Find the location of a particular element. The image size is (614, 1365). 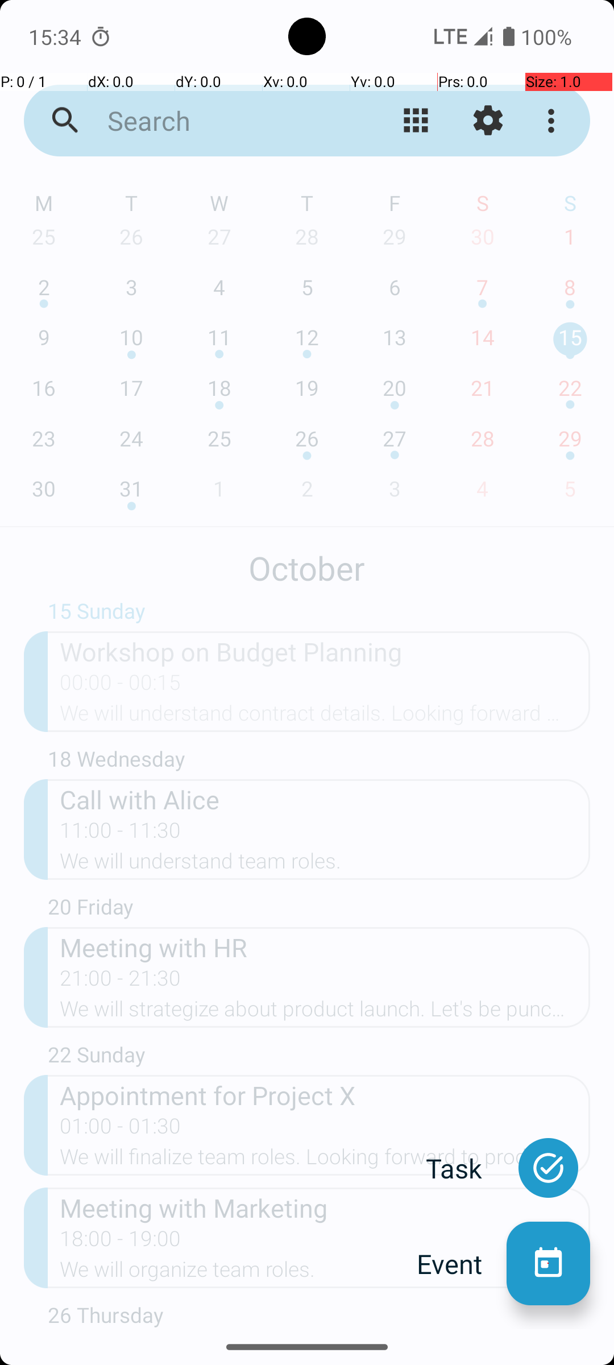

We will understand contract details. Looking forward to productive discussions. is located at coordinates (325, 717).